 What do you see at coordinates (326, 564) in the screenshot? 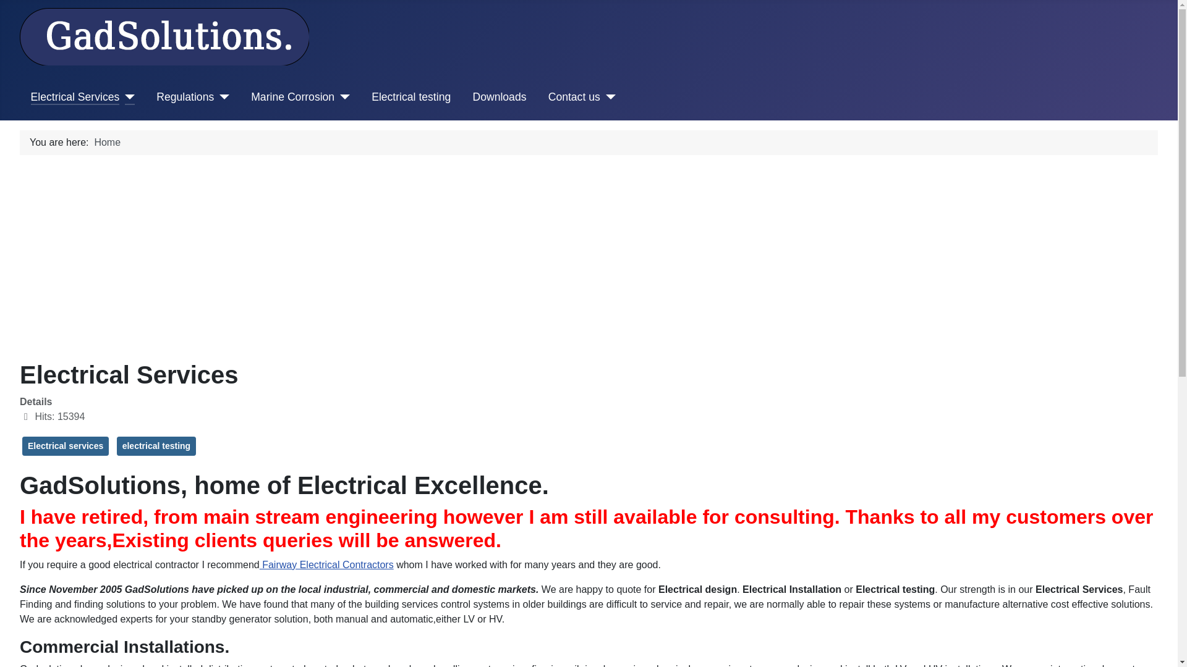
I see `Fairway Electrical Contractors` at bounding box center [326, 564].